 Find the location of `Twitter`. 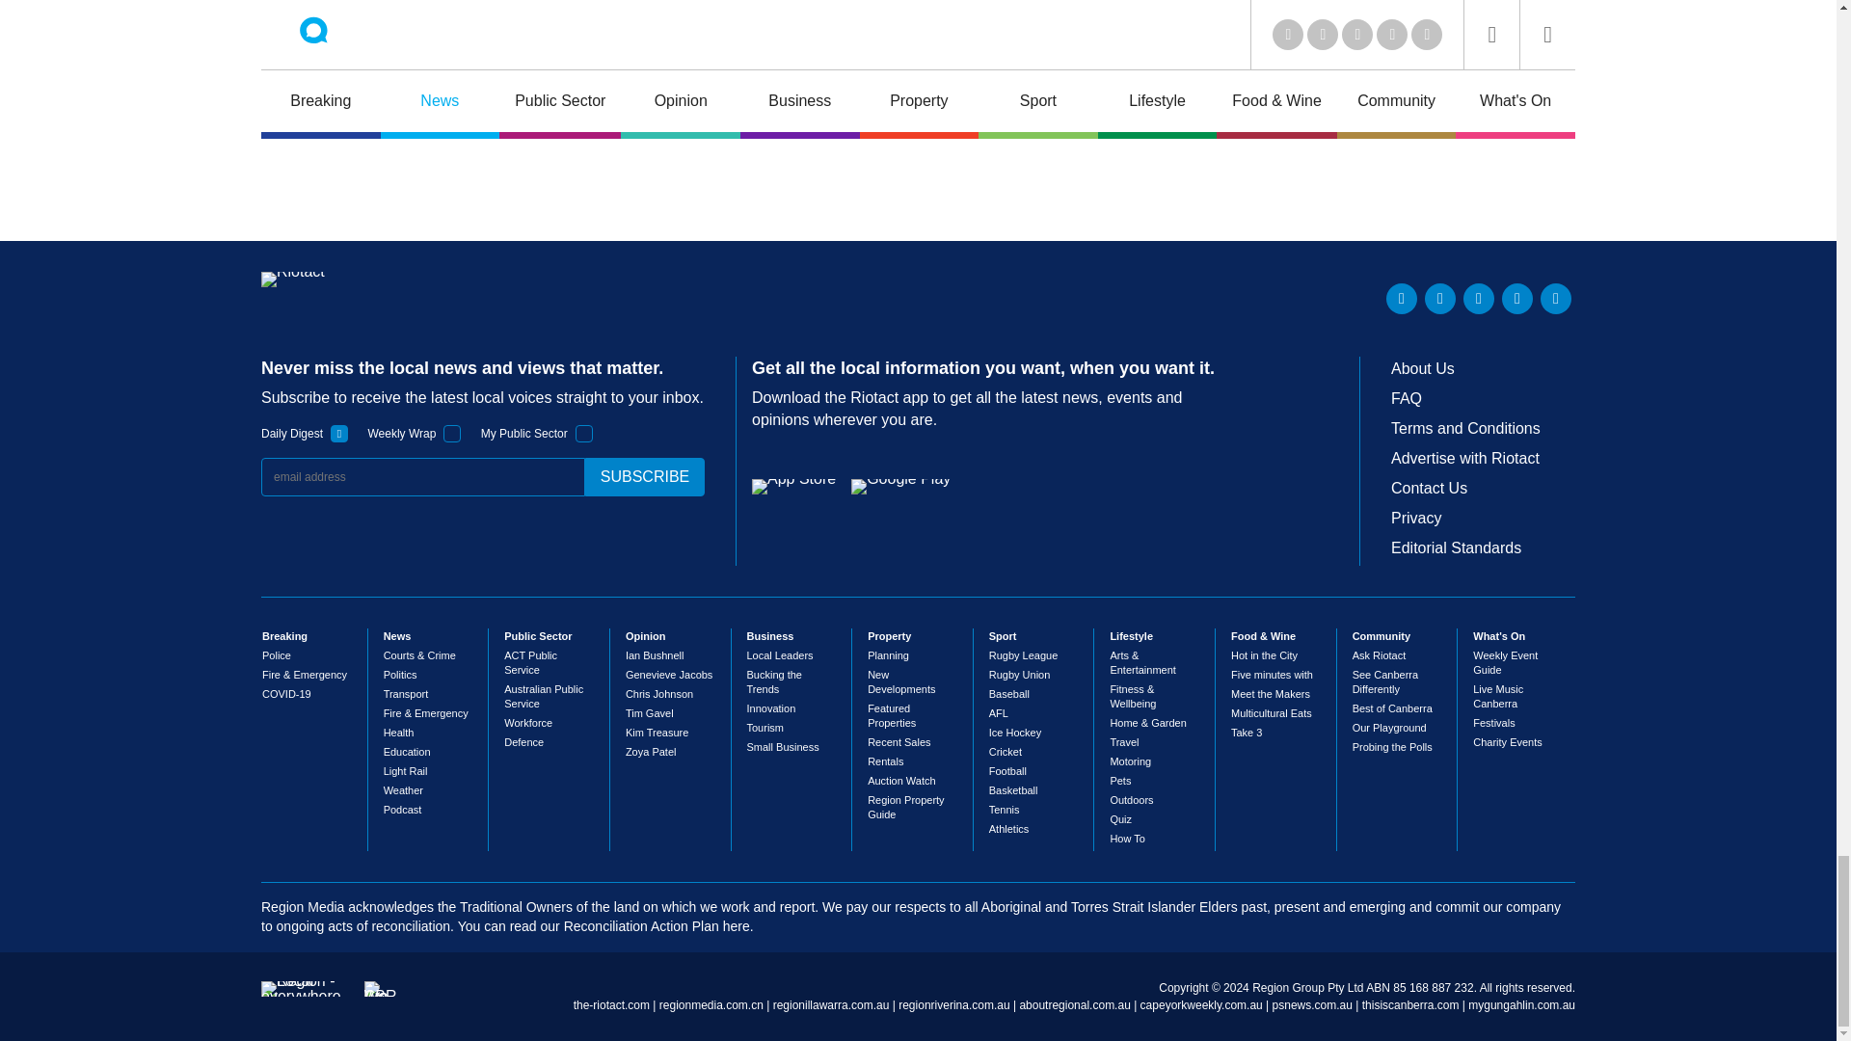

Twitter is located at coordinates (1440, 299).